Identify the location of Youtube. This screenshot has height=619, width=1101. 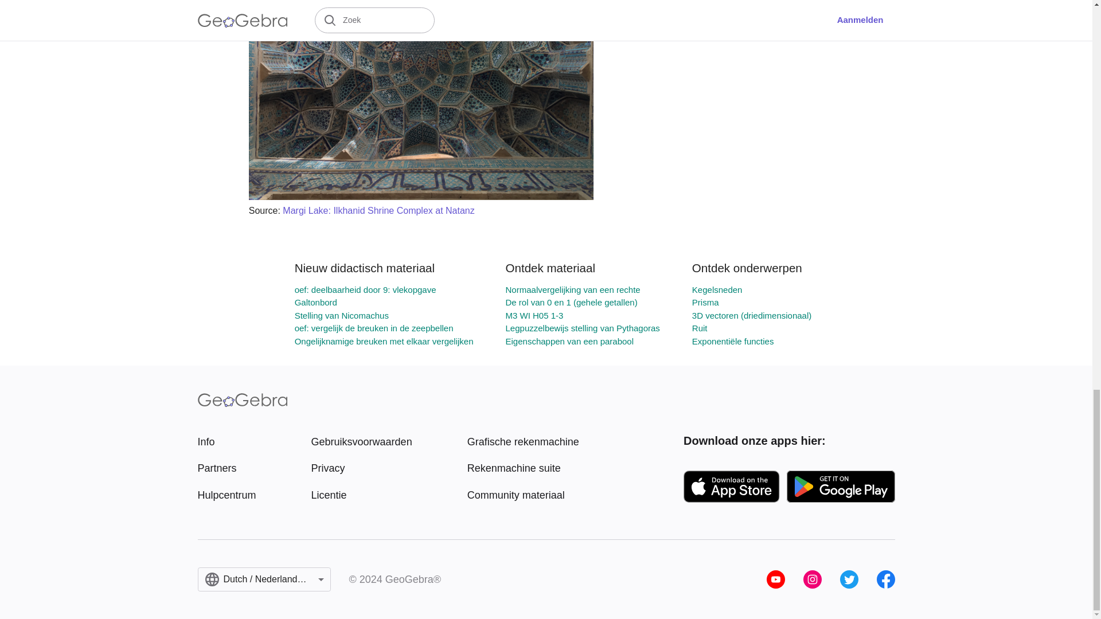
(775, 579).